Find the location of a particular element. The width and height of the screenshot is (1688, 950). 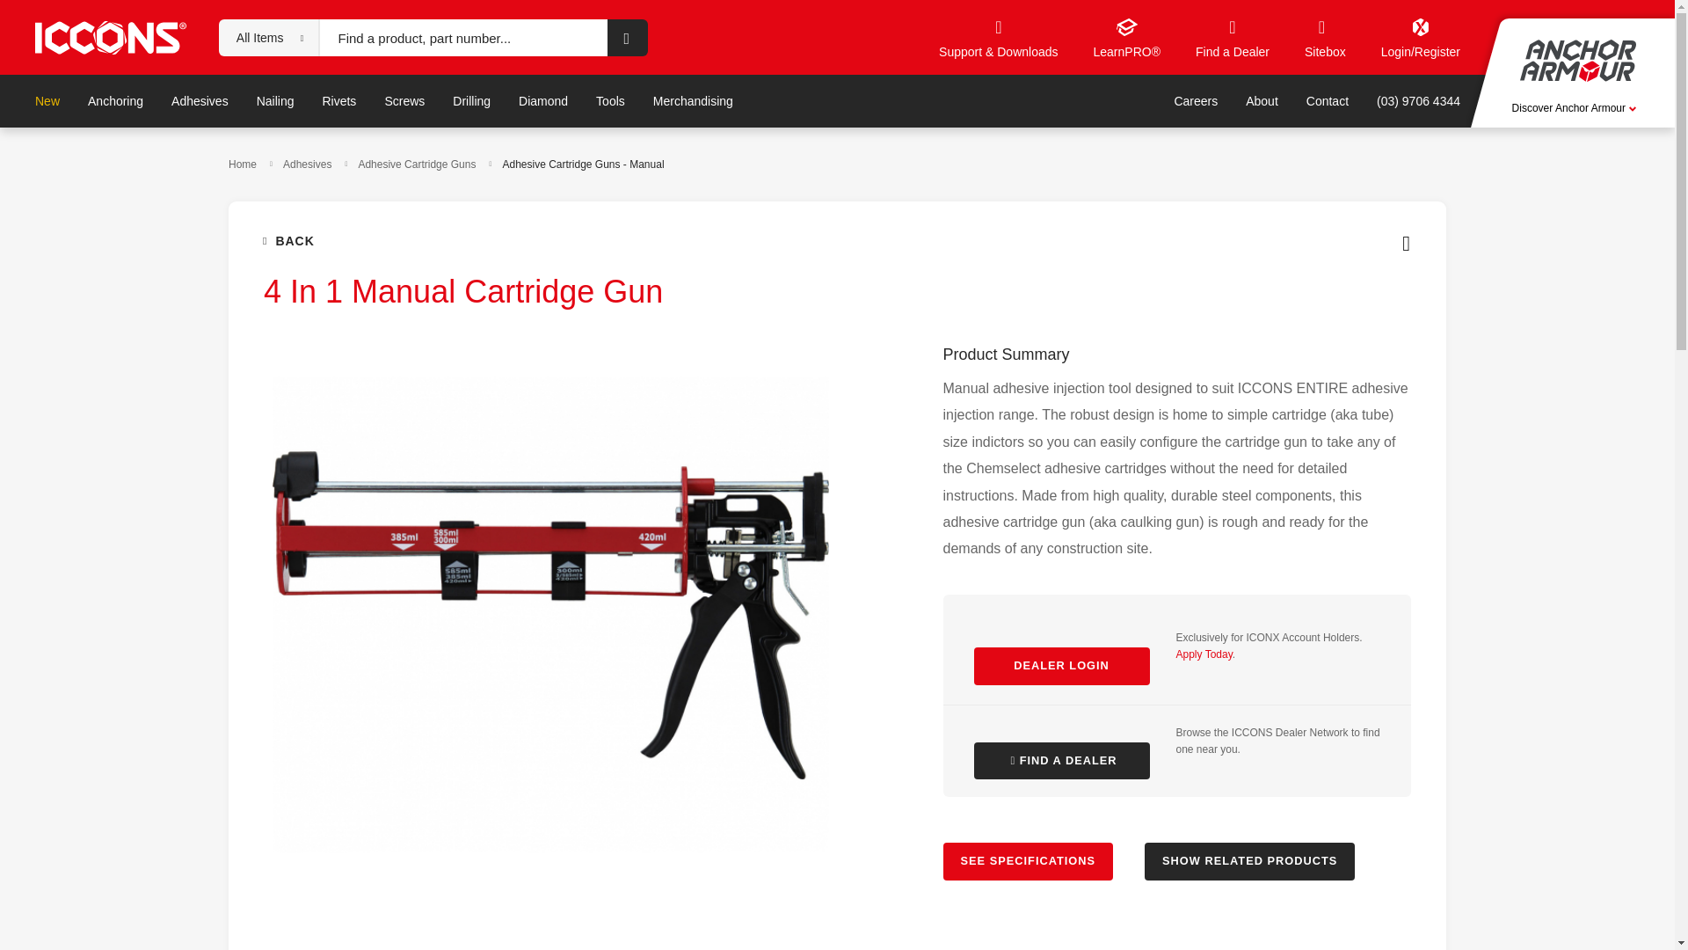

Sitebox is located at coordinates (84, 103).